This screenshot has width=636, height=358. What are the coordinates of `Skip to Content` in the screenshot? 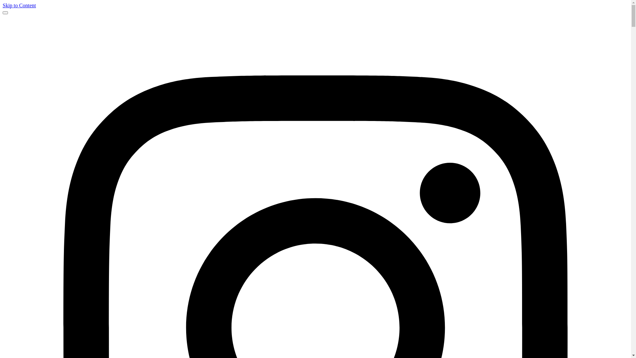 It's located at (19, 5).